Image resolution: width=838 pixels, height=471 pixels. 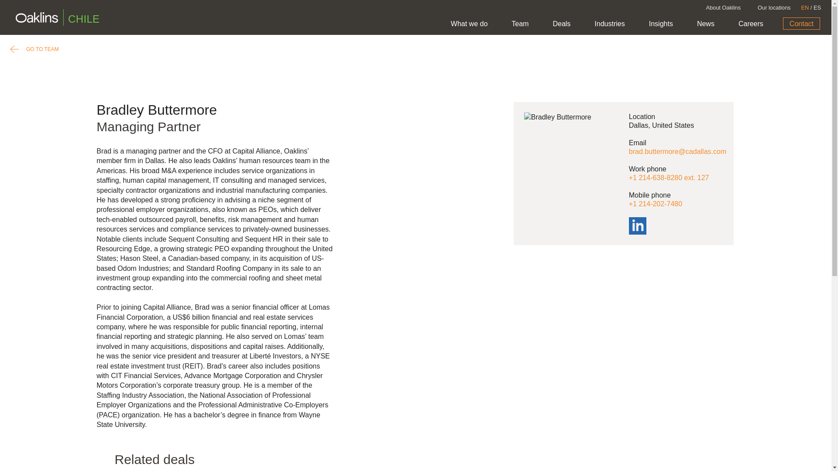 I want to click on ES, so click(x=817, y=7).